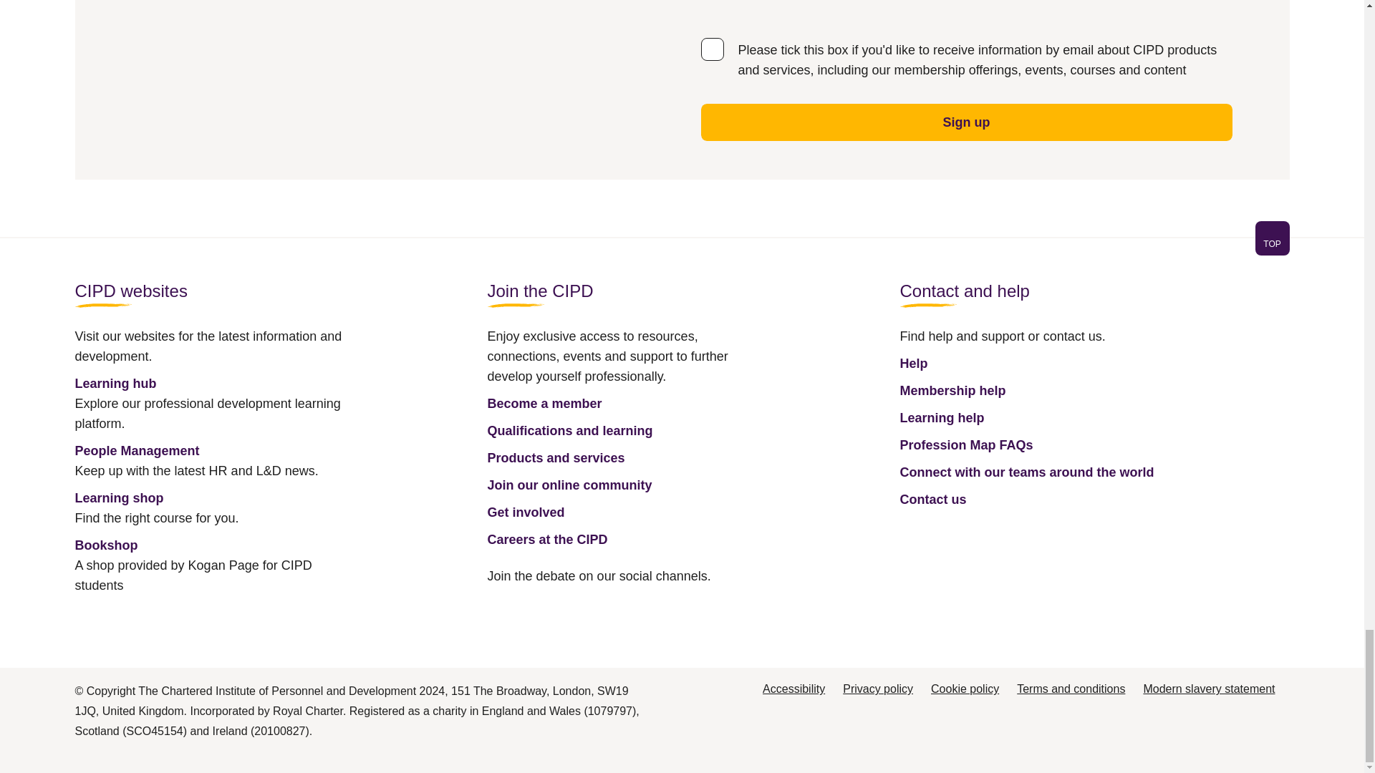 The width and height of the screenshot is (1375, 773). Describe the element at coordinates (1272, 243) in the screenshot. I see `TOP` at that location.